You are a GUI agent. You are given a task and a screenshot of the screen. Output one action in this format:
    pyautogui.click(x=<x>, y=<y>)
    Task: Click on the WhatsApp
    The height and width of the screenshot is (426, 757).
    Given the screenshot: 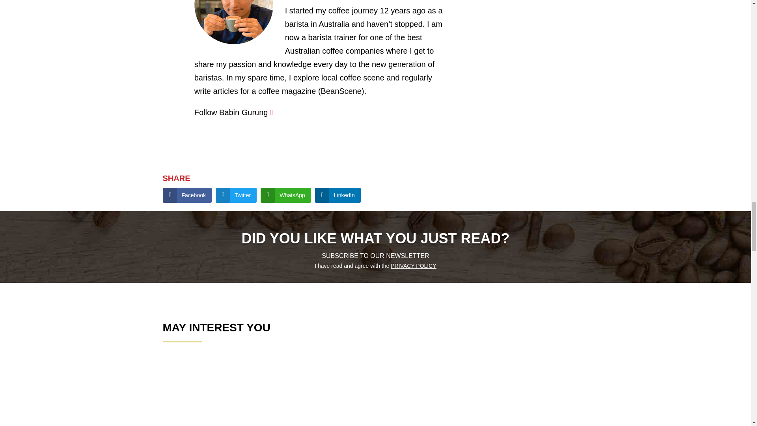 What is the action you would take?
    pyautogui.click(x=285, y=195)
    